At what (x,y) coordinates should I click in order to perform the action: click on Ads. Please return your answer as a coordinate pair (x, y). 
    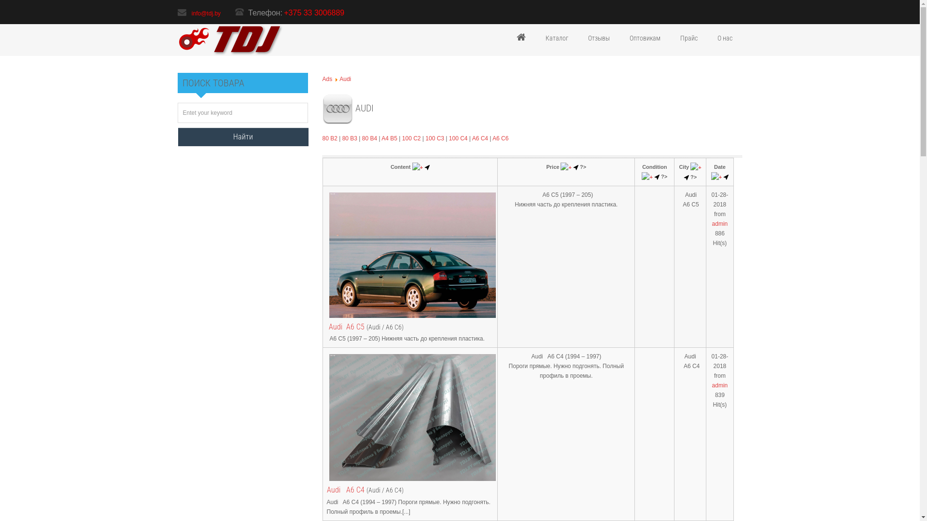
    Looking at the image, I should click on (327, 79).